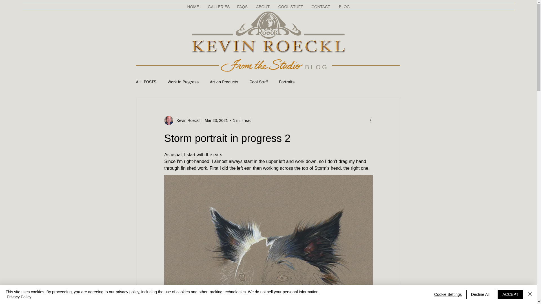  I want to click on Work in Progress, so click(183, 82).